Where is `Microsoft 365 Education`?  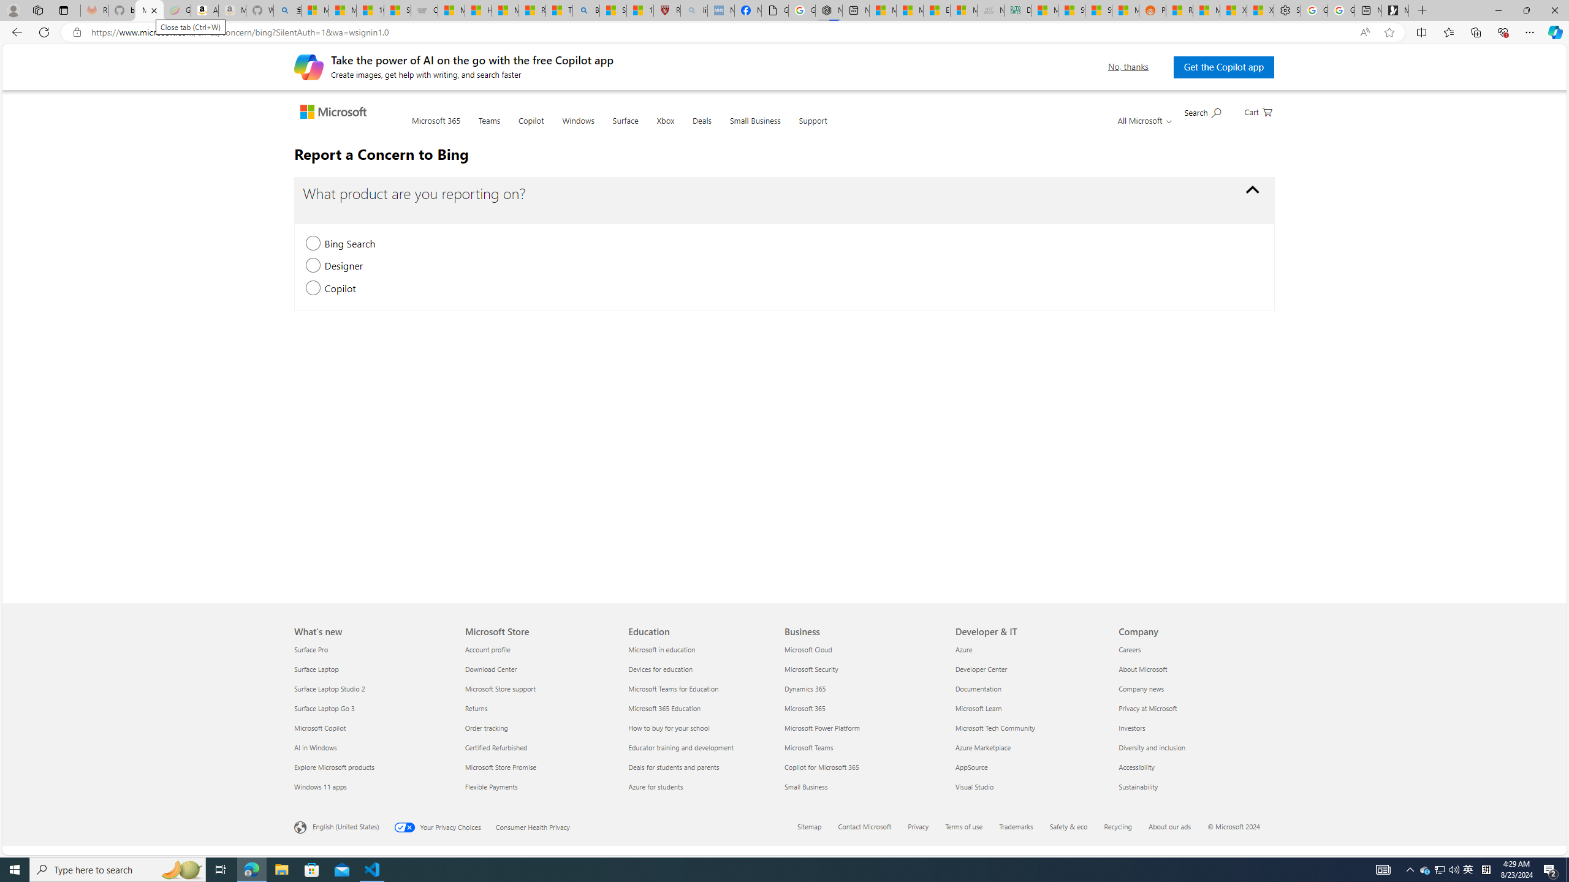
Microsoft 365 Education is located at coordinates (702, 708).